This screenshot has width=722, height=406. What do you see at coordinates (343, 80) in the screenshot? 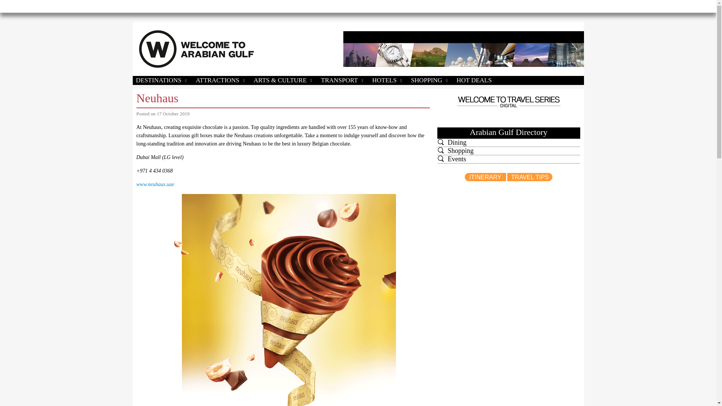
I see `TRANSPORT` at bounding box center [343, 80].